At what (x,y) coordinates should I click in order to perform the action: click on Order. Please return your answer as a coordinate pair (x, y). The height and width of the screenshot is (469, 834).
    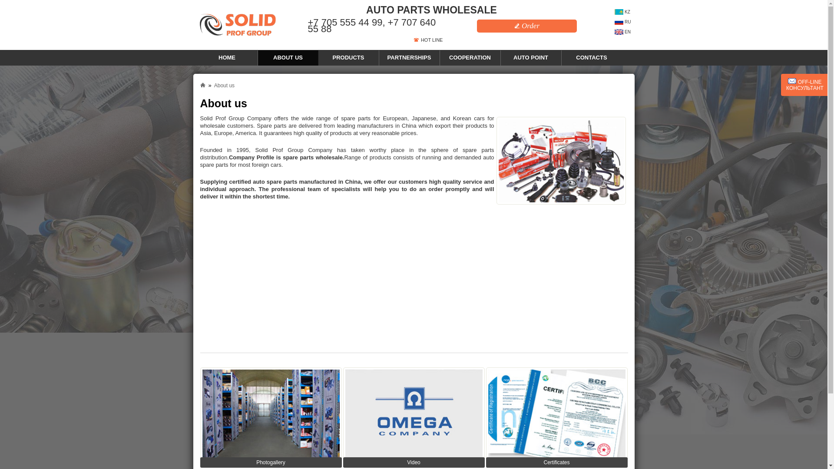
    Looking at the image, I should click on (527, 26).